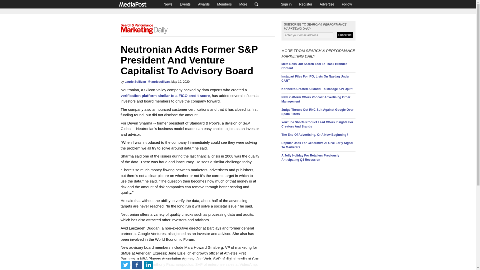 The width and height of the screenshot is (480, 270). Describe the element at coordinates (137, 264) in the screenshot. I see `Share on Facebook` at that location.